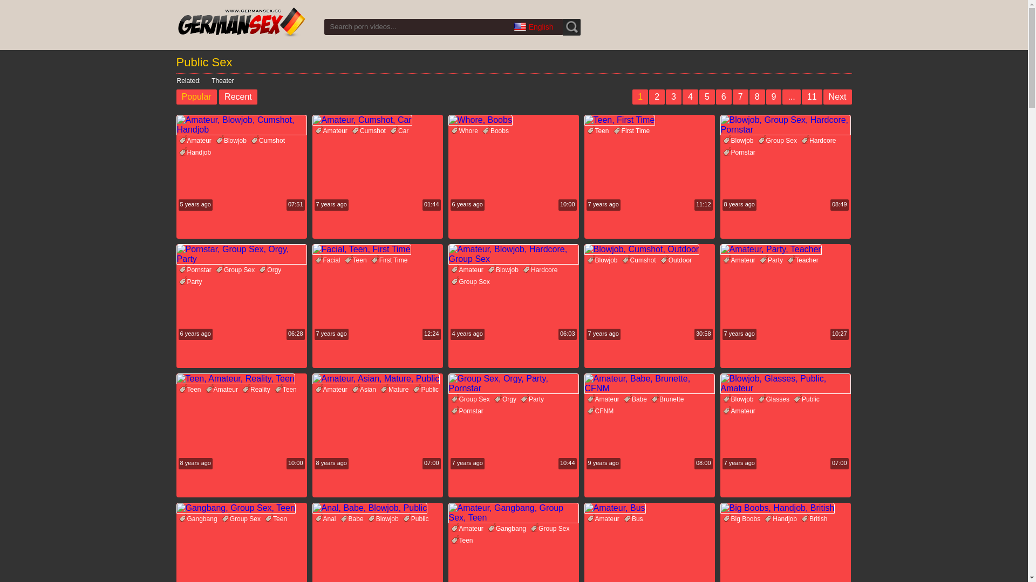  Describe the element at coordinates (243, 519) in the screenshot. I see `Group Sex` at that location.